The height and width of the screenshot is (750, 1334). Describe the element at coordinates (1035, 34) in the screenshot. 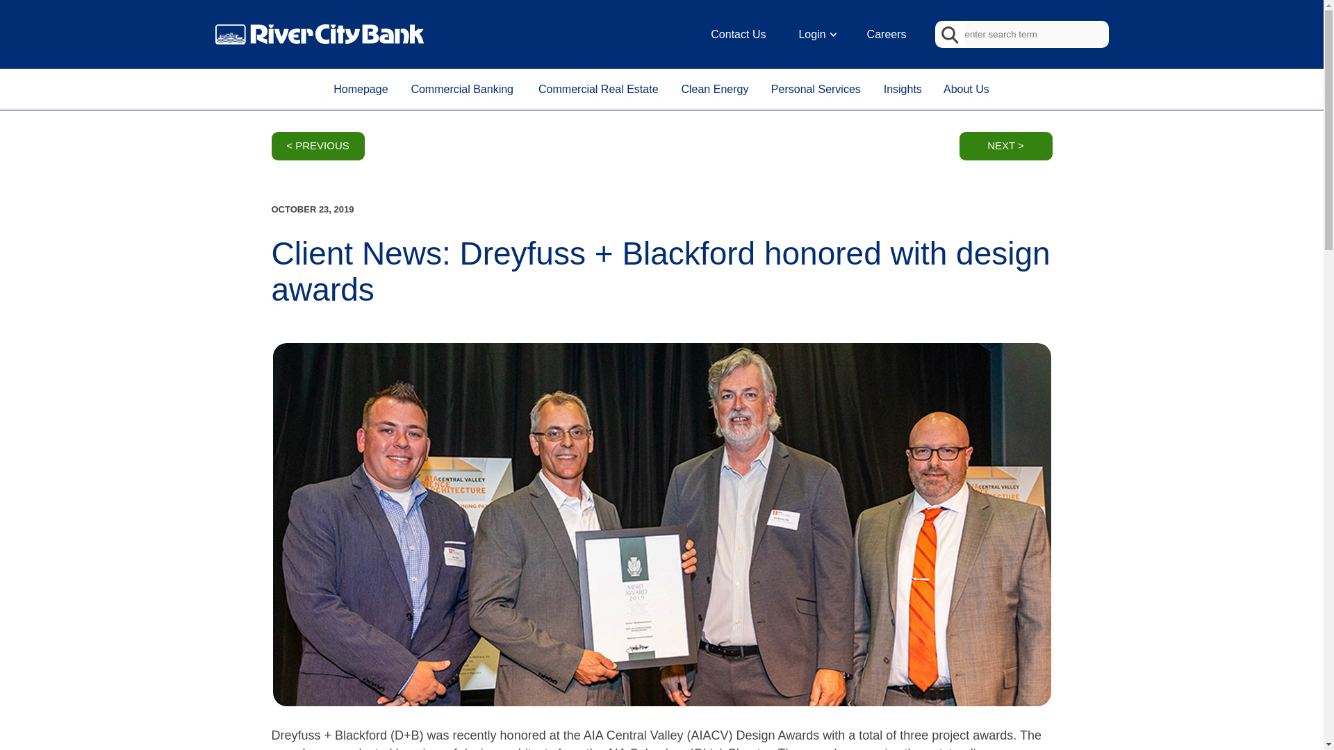

I see `enter search term` at that location.